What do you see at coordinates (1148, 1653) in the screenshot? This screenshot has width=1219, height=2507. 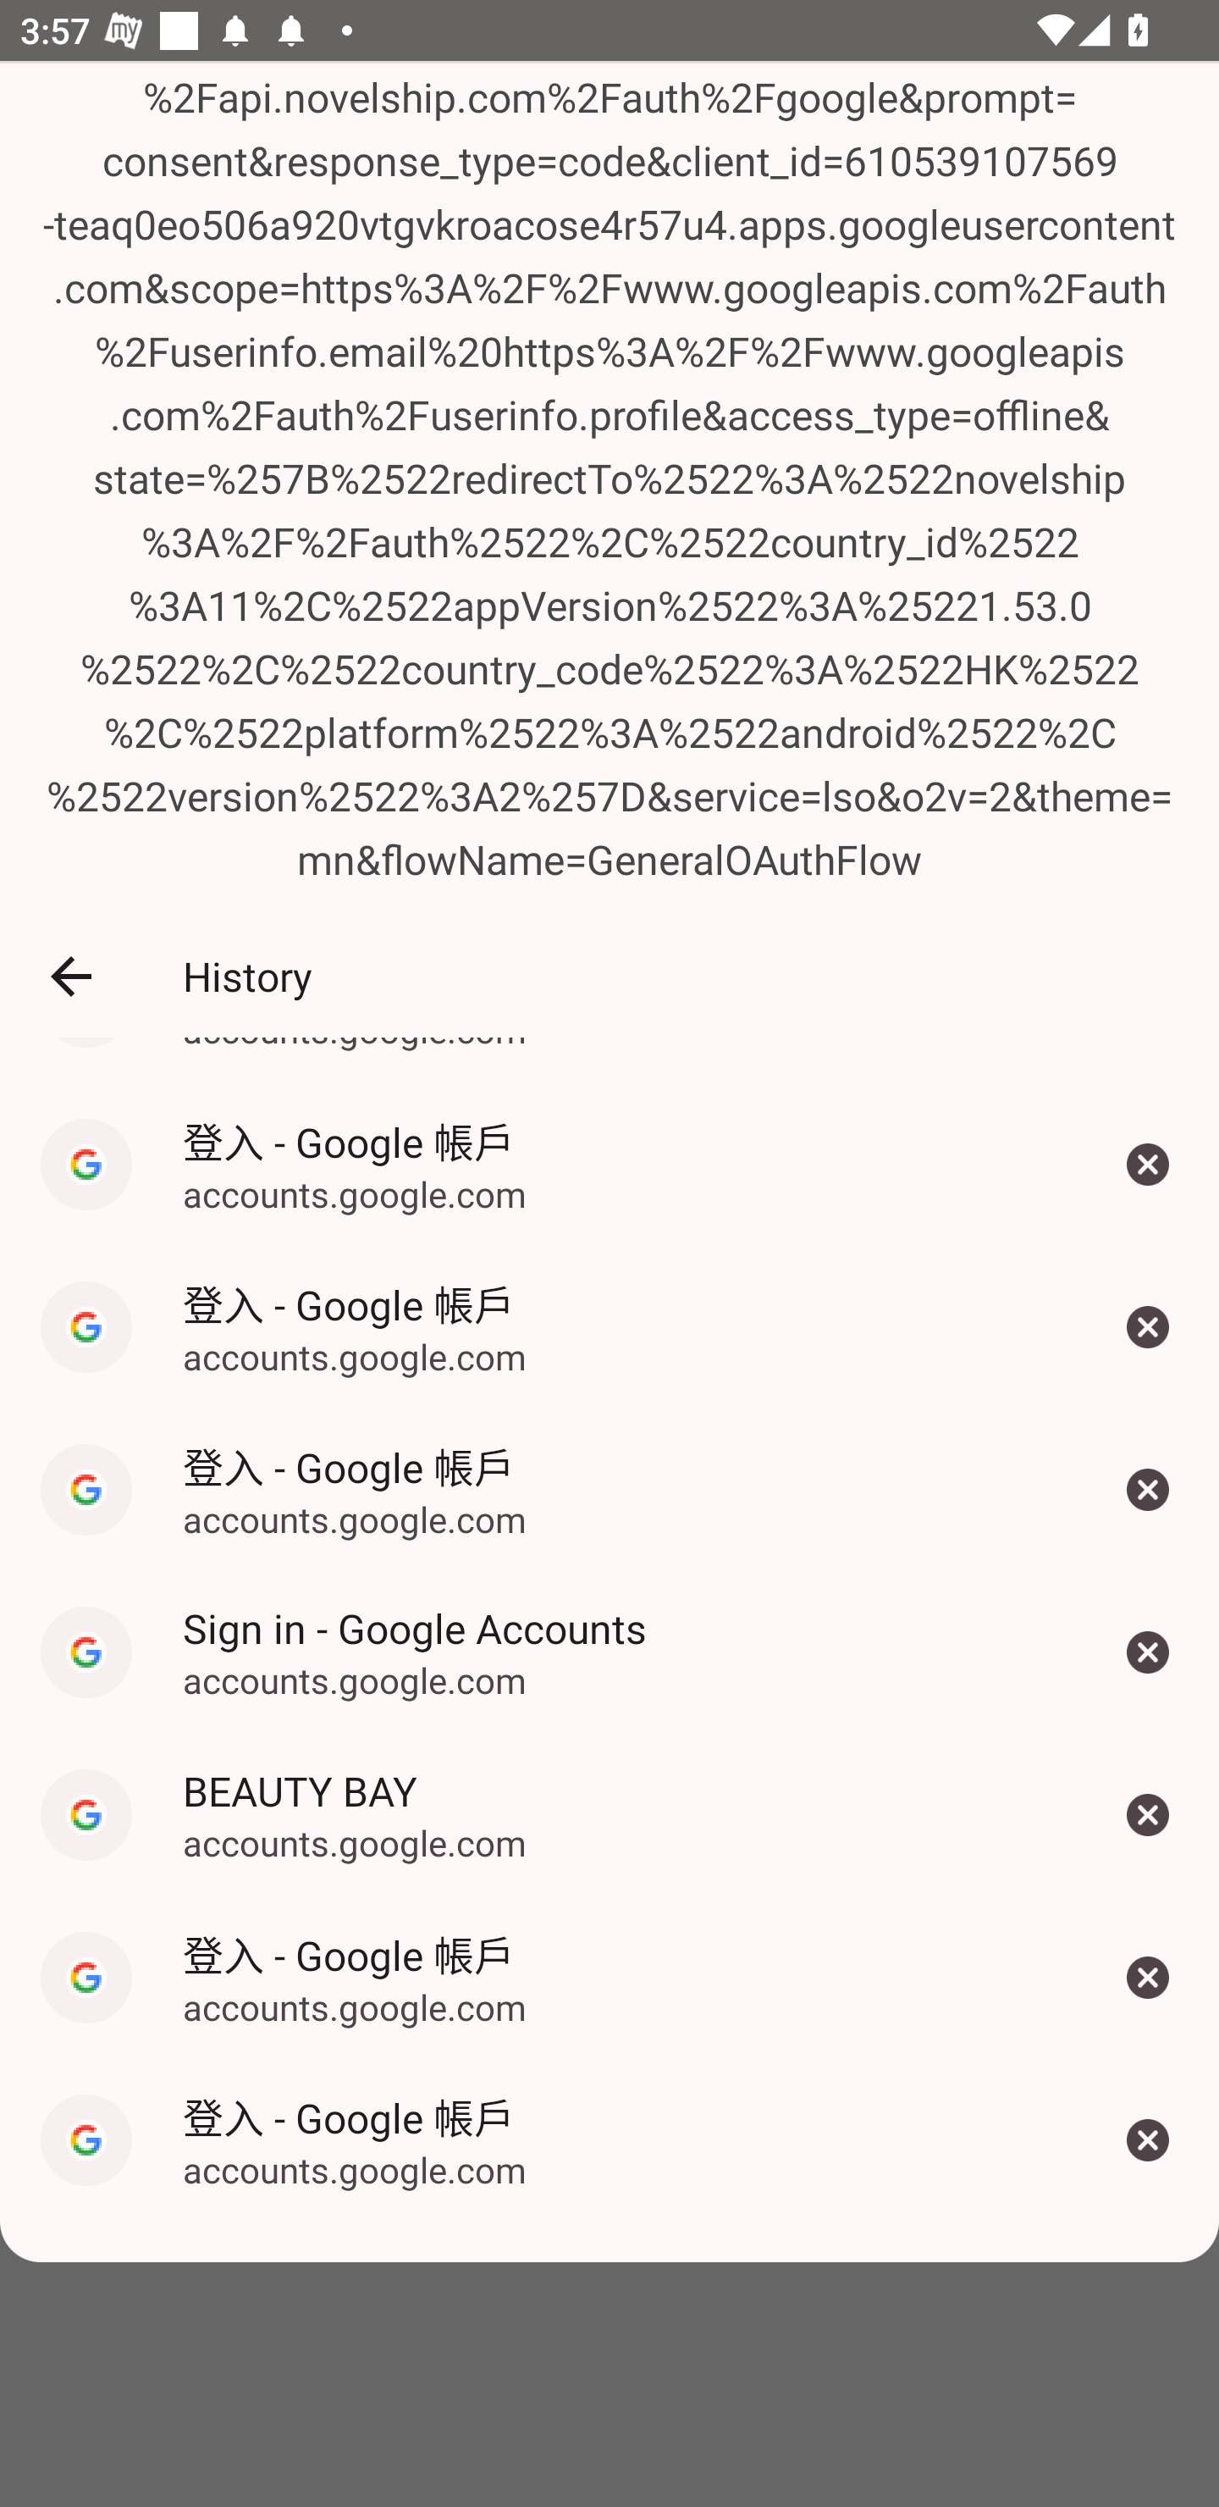 I see `Sign in - Google Accounts Remove` at bounding box center [1148, 1653].